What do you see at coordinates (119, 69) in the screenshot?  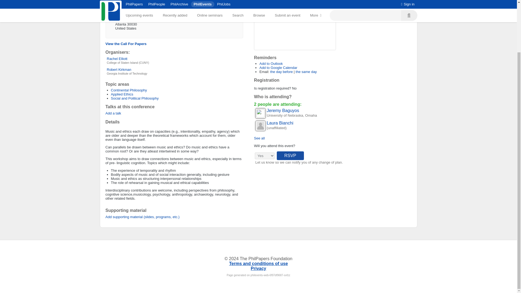 I see `Robert Kirkman` at bounding box center [119, 69].